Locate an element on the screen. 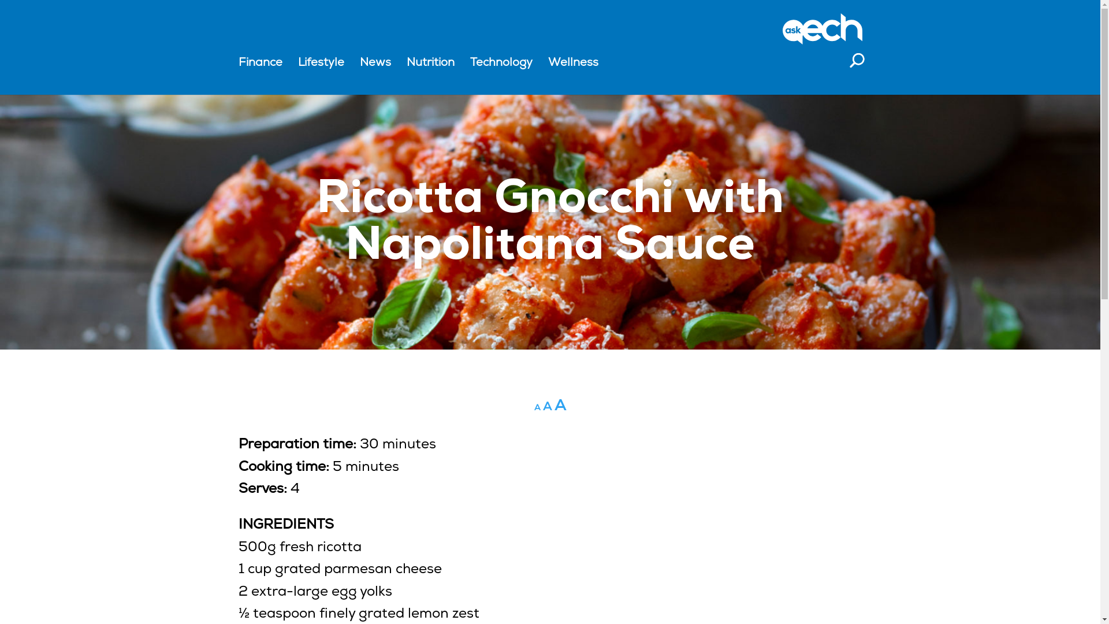  Finance is located at coordinates (260, 73).